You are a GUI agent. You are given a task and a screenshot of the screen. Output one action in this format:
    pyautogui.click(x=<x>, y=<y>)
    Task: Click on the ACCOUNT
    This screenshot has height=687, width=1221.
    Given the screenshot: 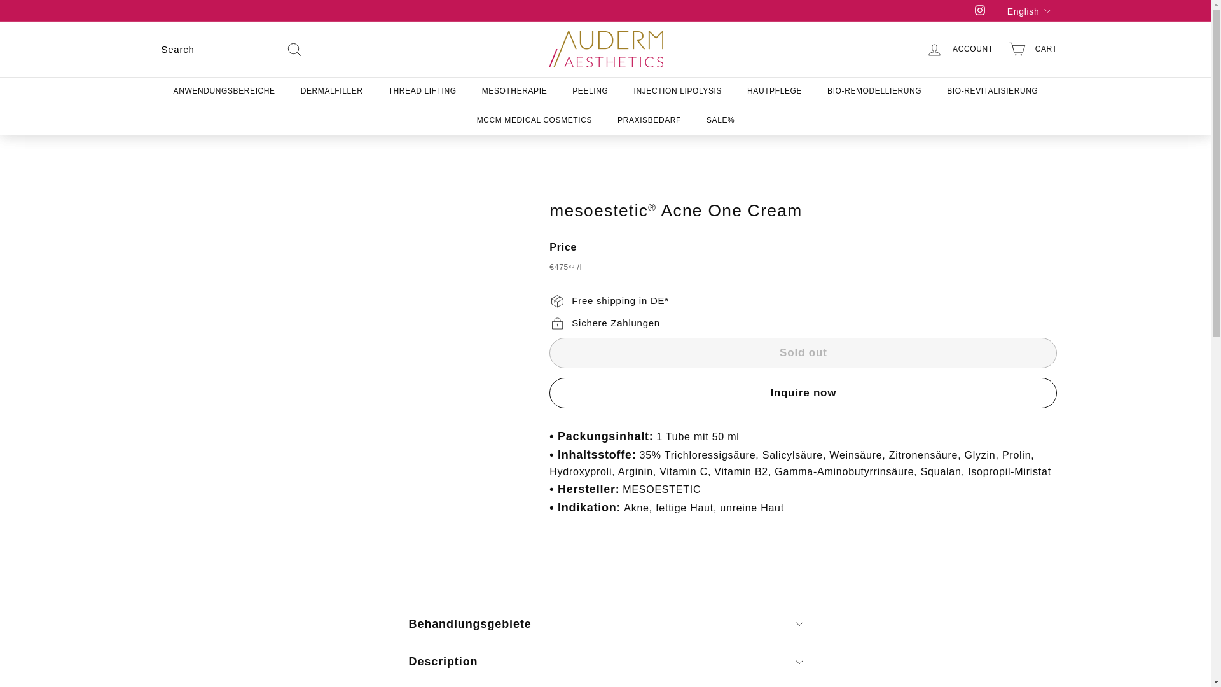 What is the action you would take?
    pyautogui.click(x=959, y=48)
    